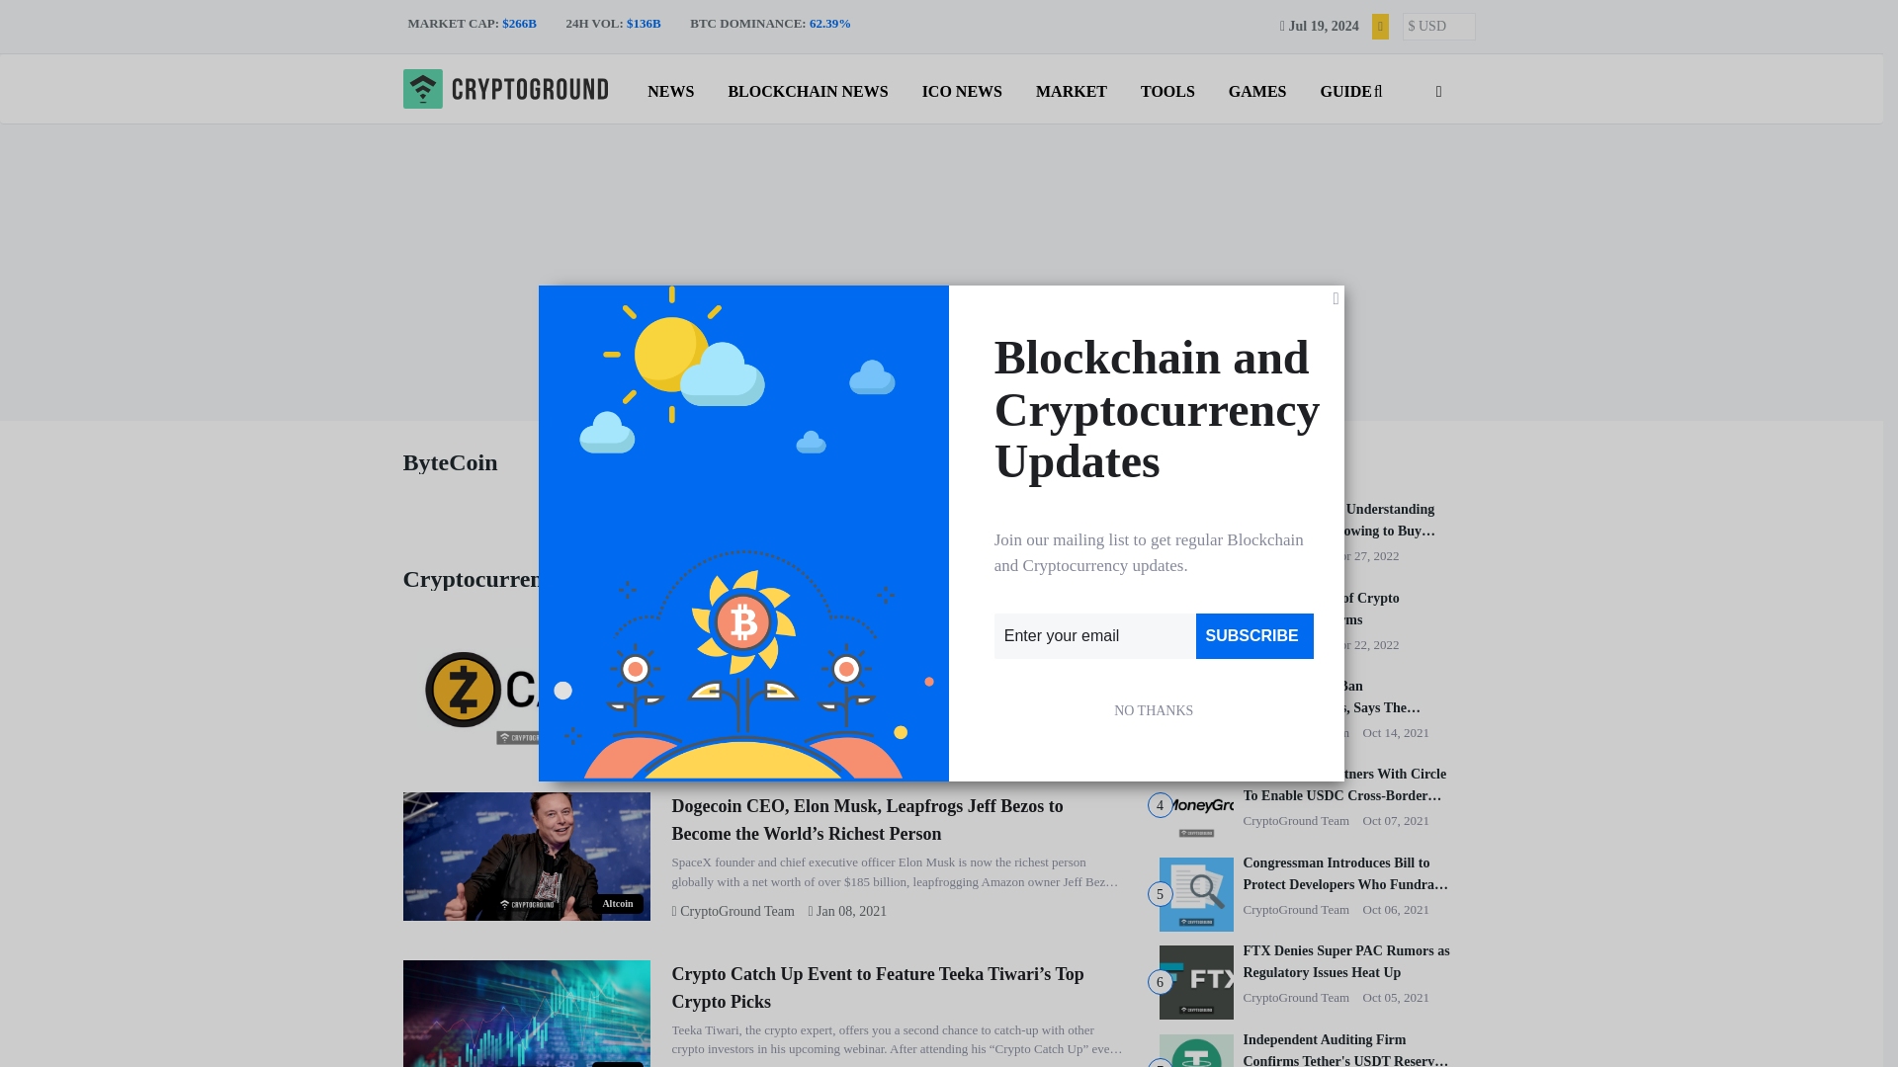 Image resolution: width=1898 pixels, height=1067 pixels. Describe the element at coordinates (962, 87) in the screenshot. I see `ICO NEWS` at that location.